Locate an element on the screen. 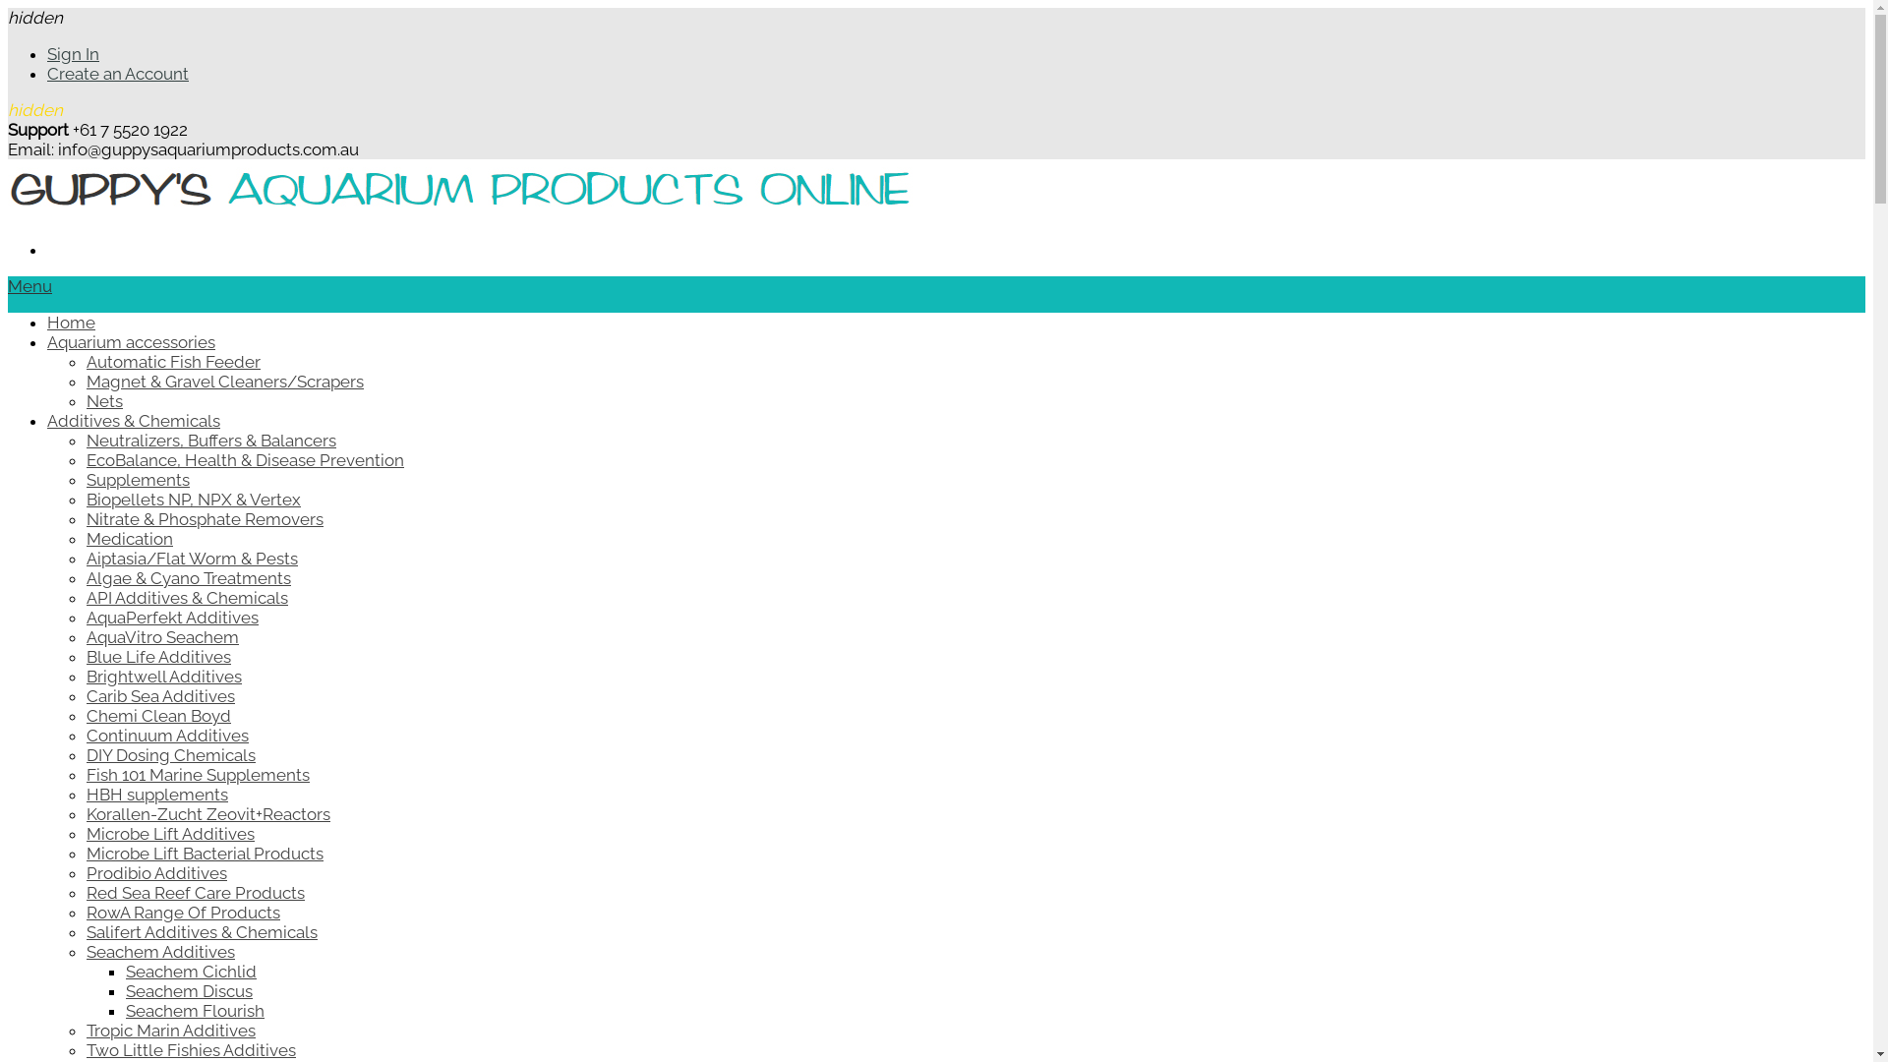 Image resolution: width=1888 pixels, height=1062 pixels. Microbe Lift Additives is located at coordinates (171, 834).